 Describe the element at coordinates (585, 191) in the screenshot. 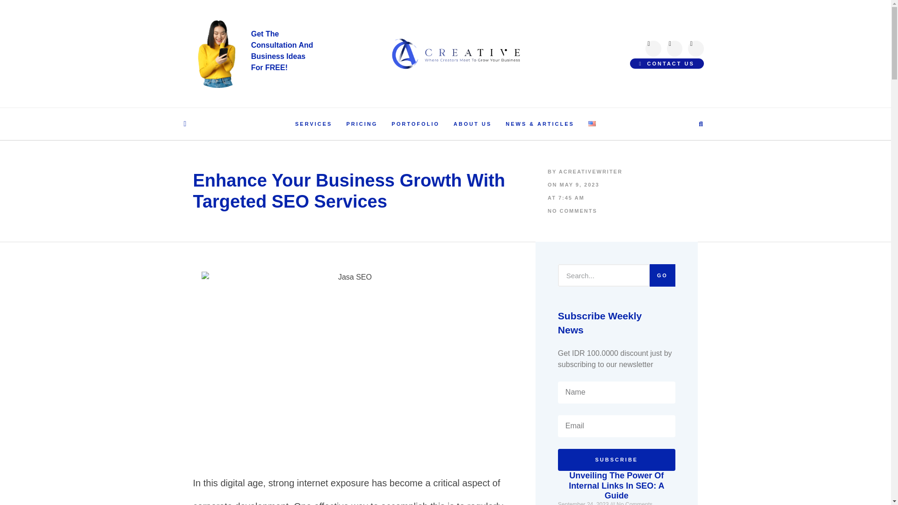

I see `NO COMMENTS` at that location.